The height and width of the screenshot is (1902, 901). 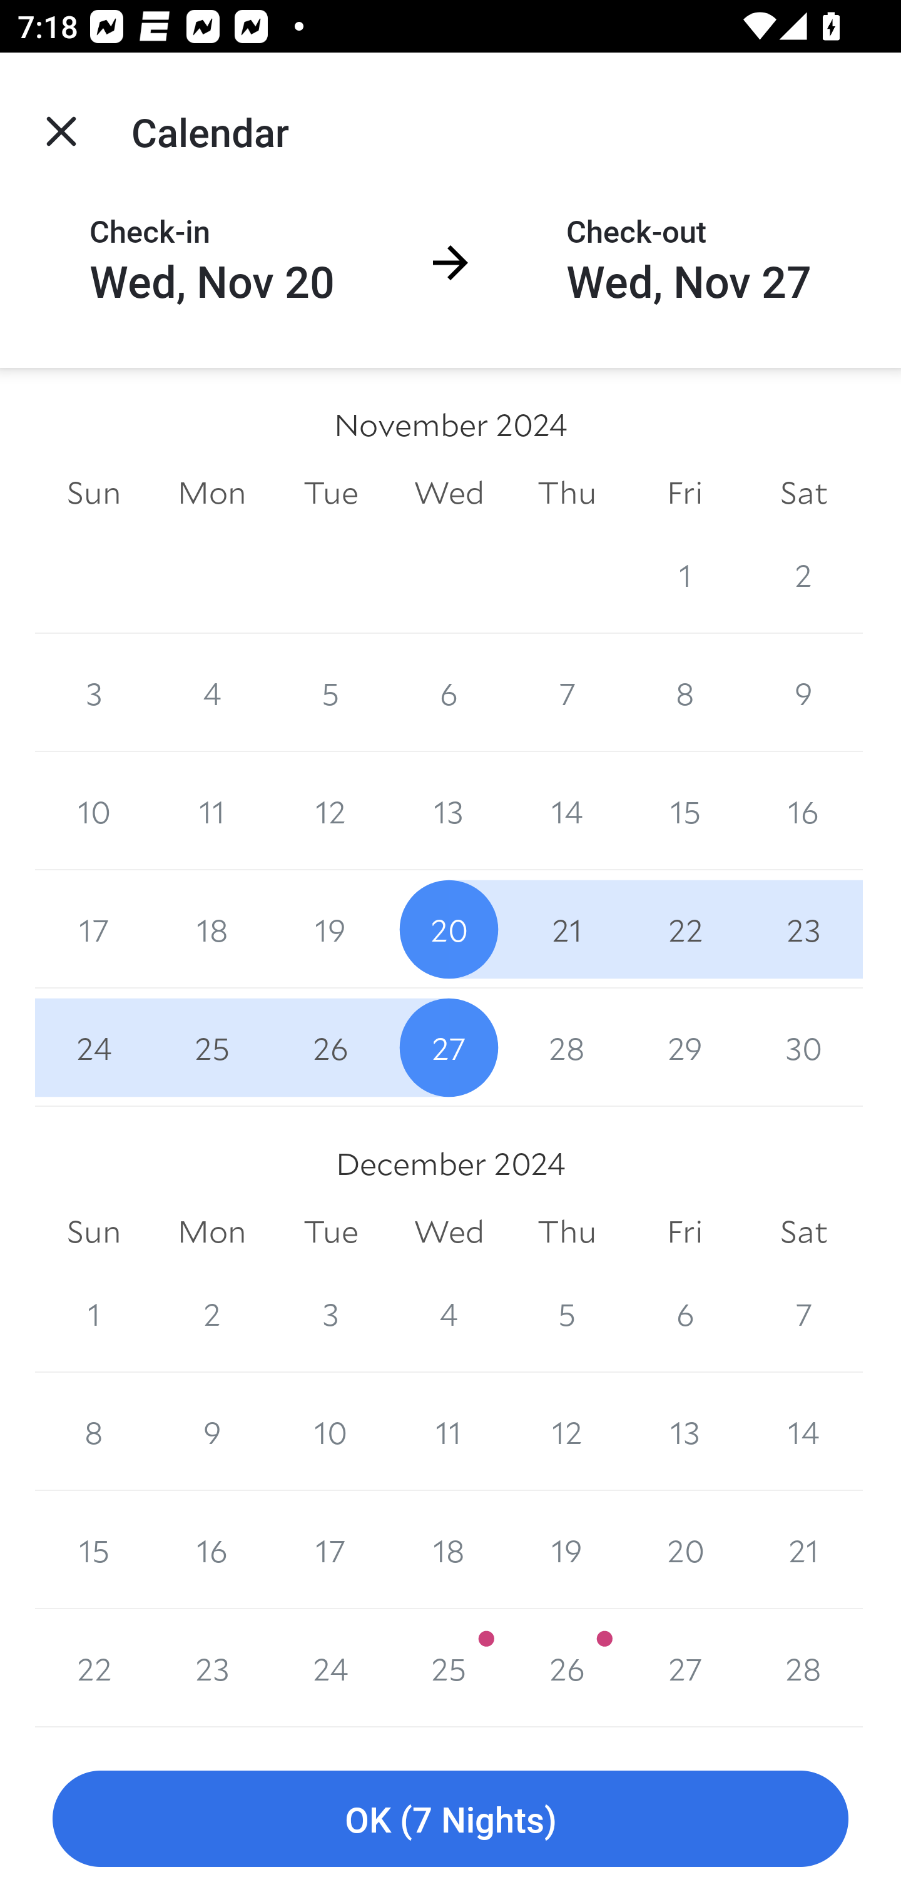 I want to click on Tue, so click(x=330, y=492).